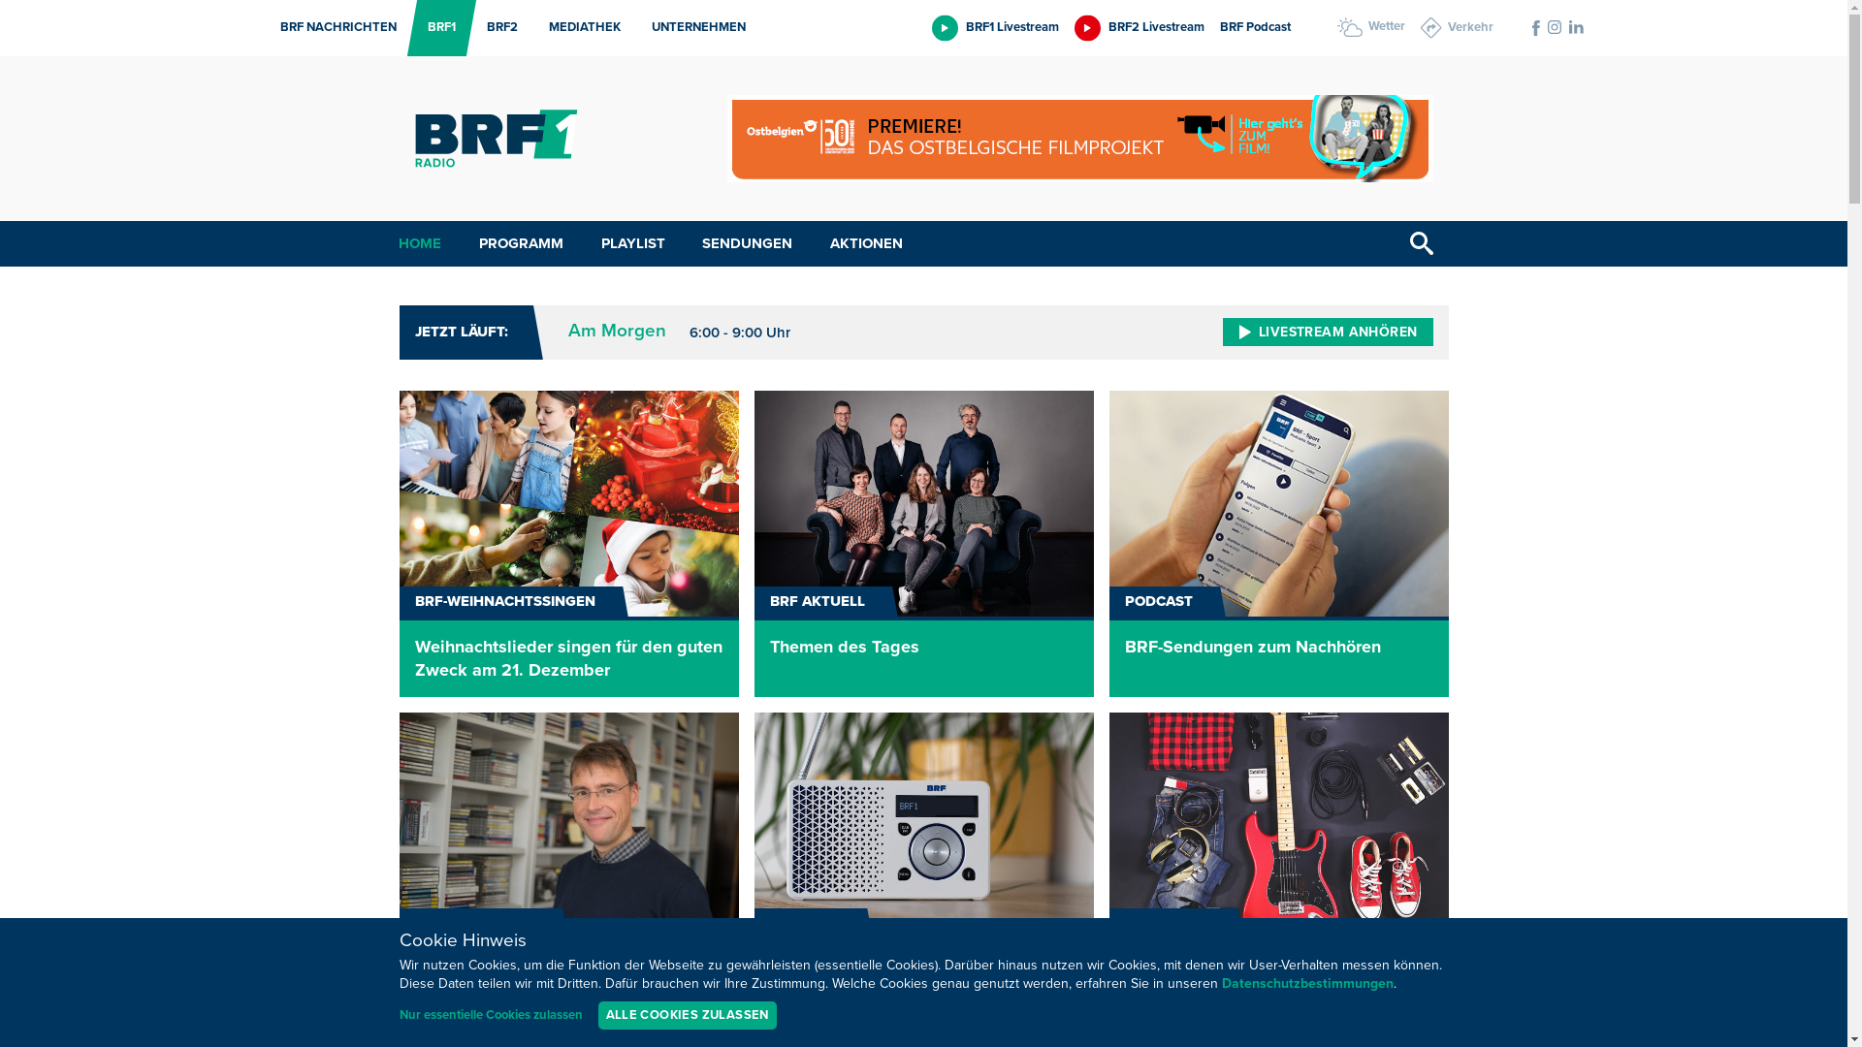  Describe the element at coordinates (1279, 866) in the screenshot. I see `OLDIESHOW
Musik der 50er, 60er, 70er und 80er Jahre` at that location.